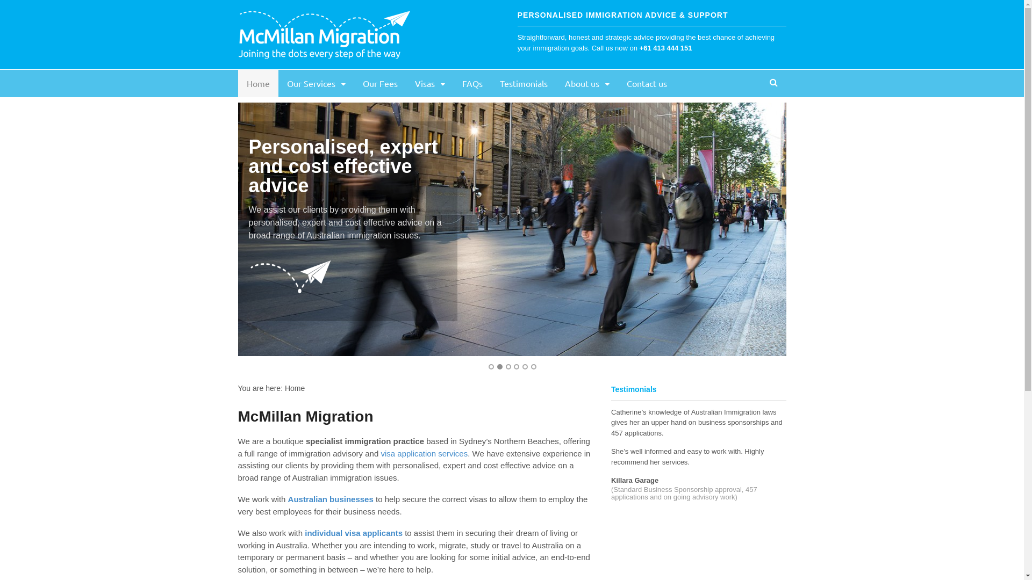 The image size is (1032, 580). What do you see at coordinates (500, 367) in the screenshot?
I see `2` at bounding box center [500, 367].